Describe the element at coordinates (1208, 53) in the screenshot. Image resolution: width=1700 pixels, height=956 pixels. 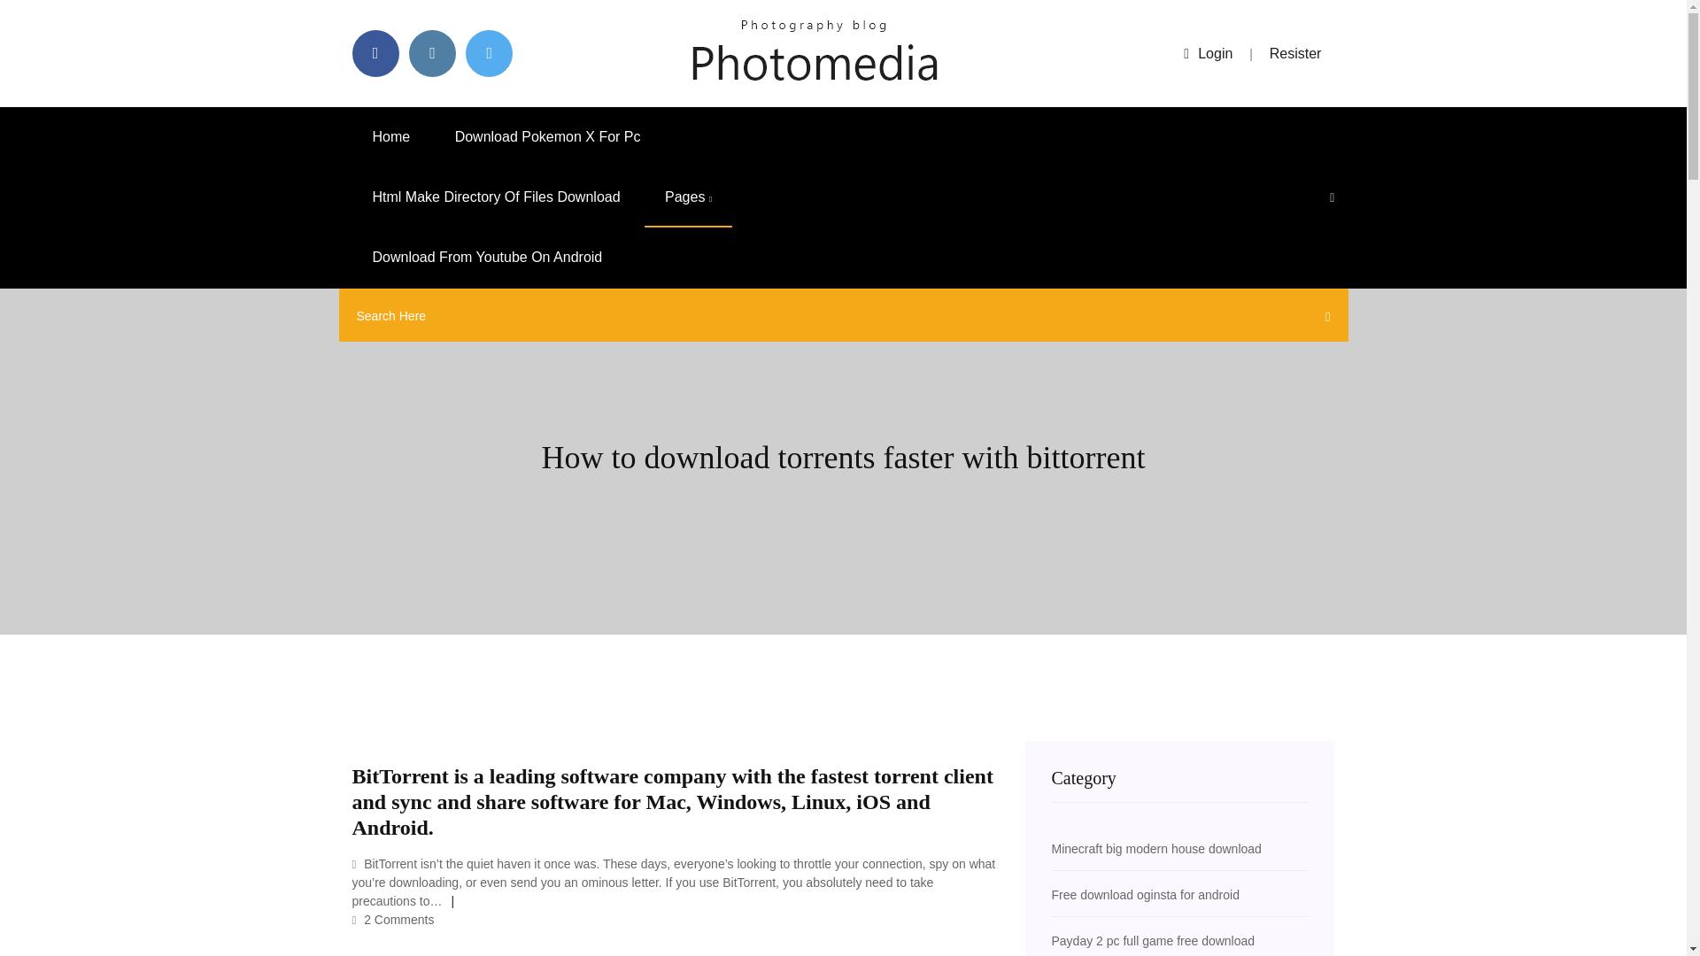
I see `Login` at that location.